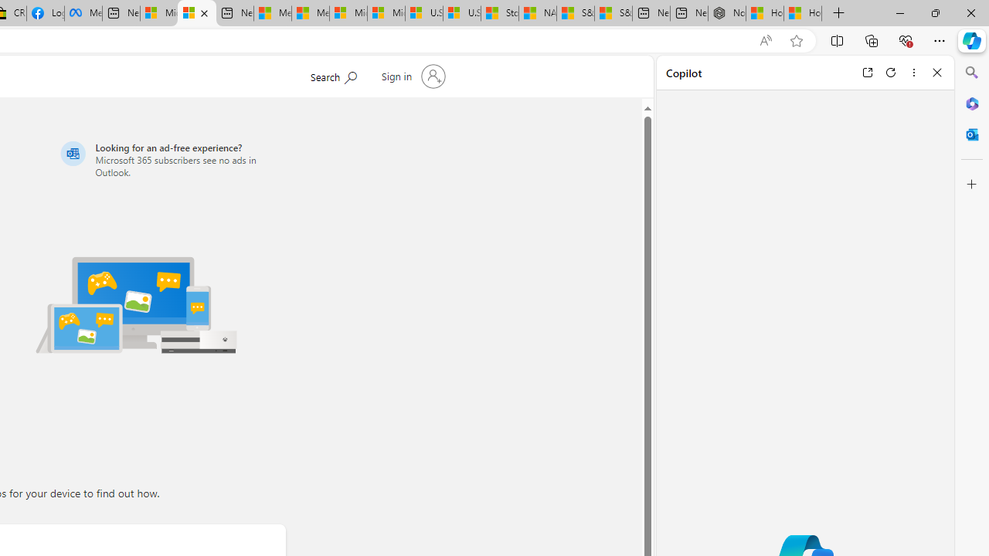  What do you see at coordinates (940, 40) in the screenshot?
I see `Settings and more (Alt+F)` at bounding box center [940, 40].